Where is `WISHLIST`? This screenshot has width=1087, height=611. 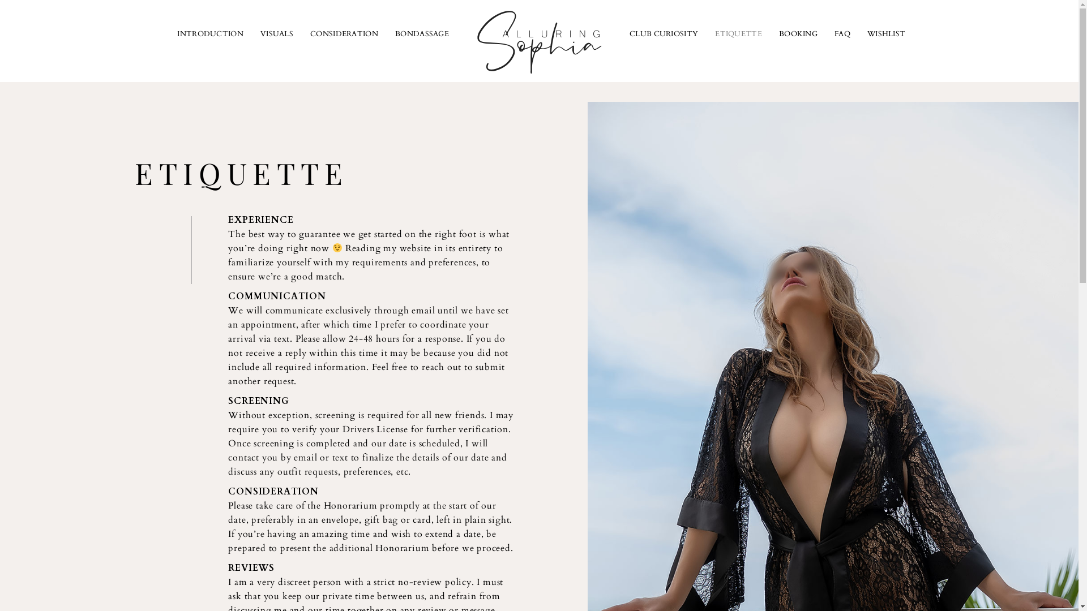 WISHLIST is located at coordinates (887, 34).